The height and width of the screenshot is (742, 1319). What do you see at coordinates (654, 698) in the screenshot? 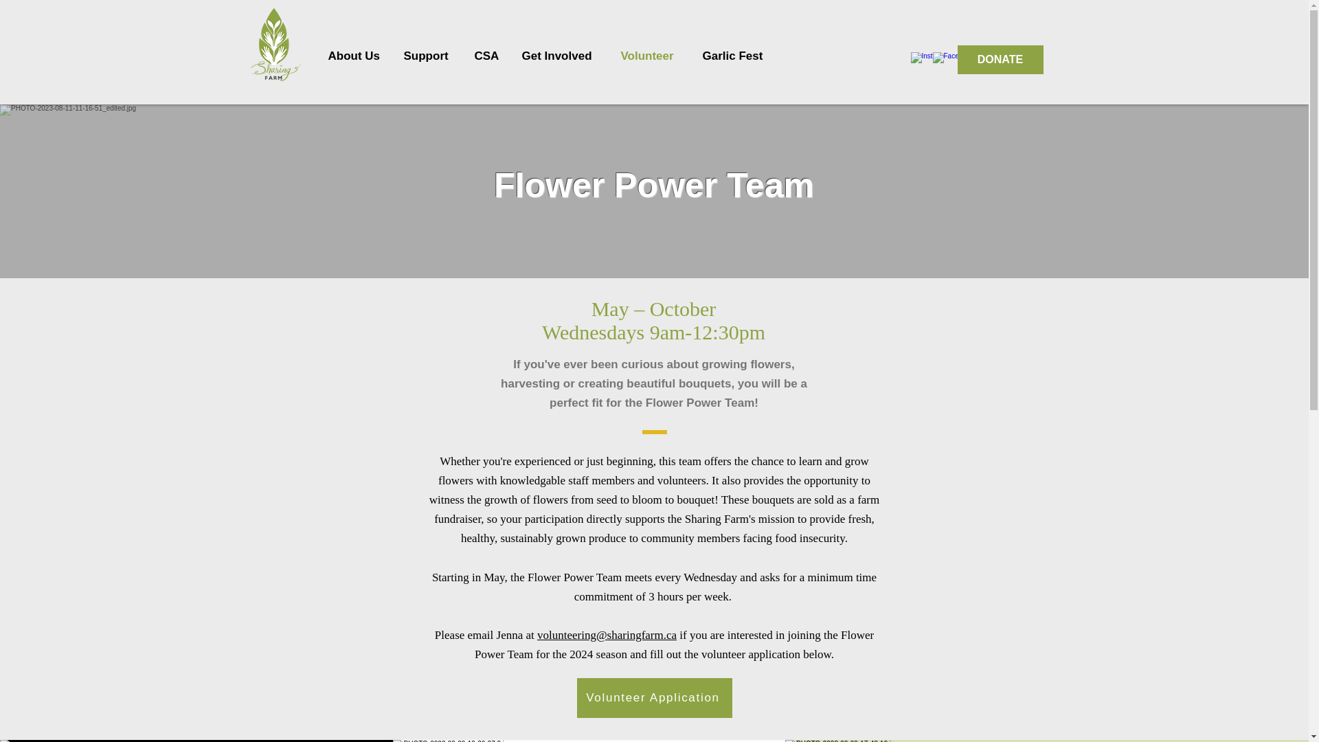
I see `Volunteer Application` at bounding box center [654, 698].